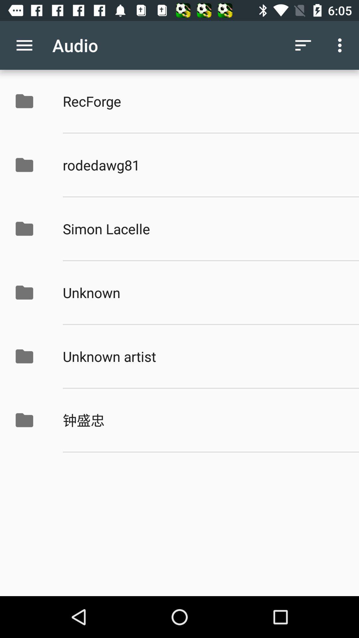 The image size is (359, 638). Describe the element at coordinates (303, 45) in the screenshot. I see `turn off the icon above the recforge icon` at that location.